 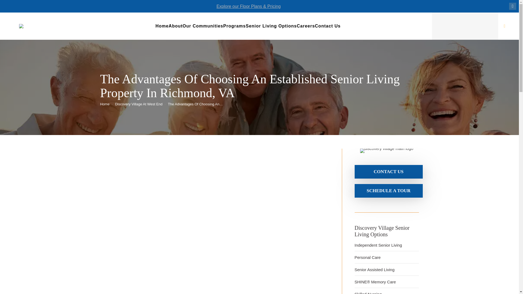 What do you see at coordinates (388, 171) in the screenshot?
I see `Contact Discovery Village` at bounding box center [388, 171].